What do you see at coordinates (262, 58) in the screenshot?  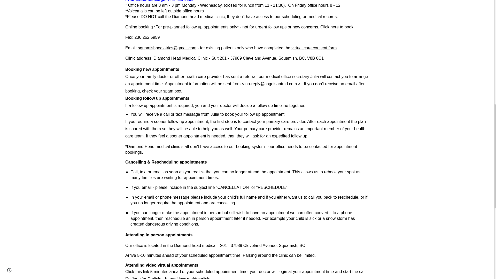 I see `201 - 37989 Cleveland Avenue, Squamish, BC` at bounding box center [262, 58].